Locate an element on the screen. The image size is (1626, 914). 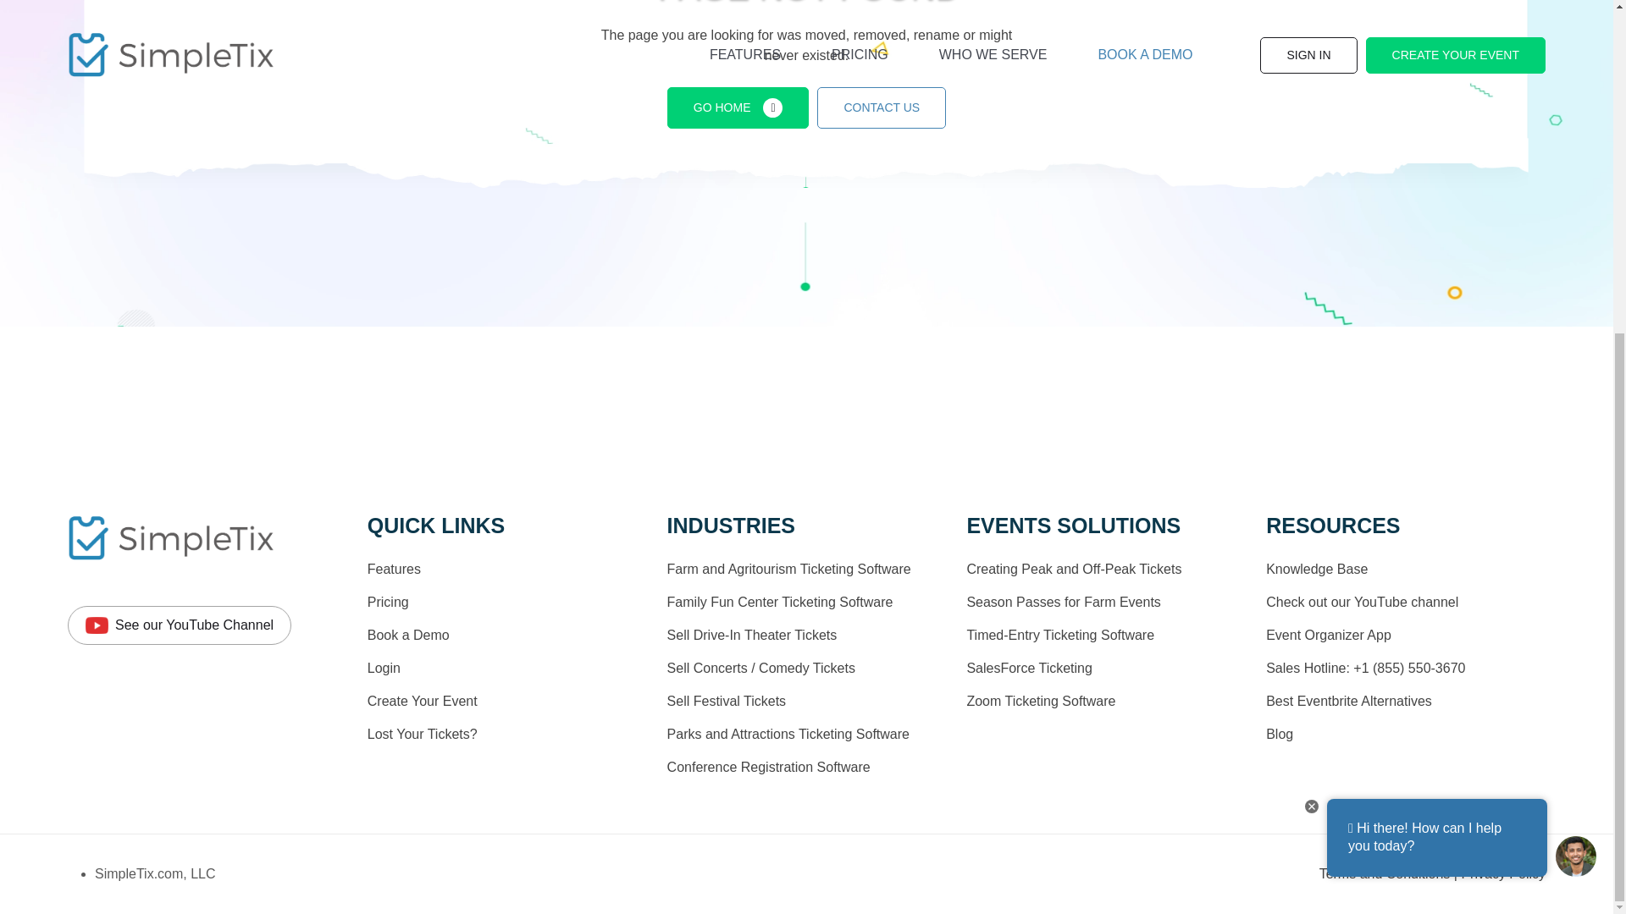
Book a Demo is located at coordinates (408, 635).